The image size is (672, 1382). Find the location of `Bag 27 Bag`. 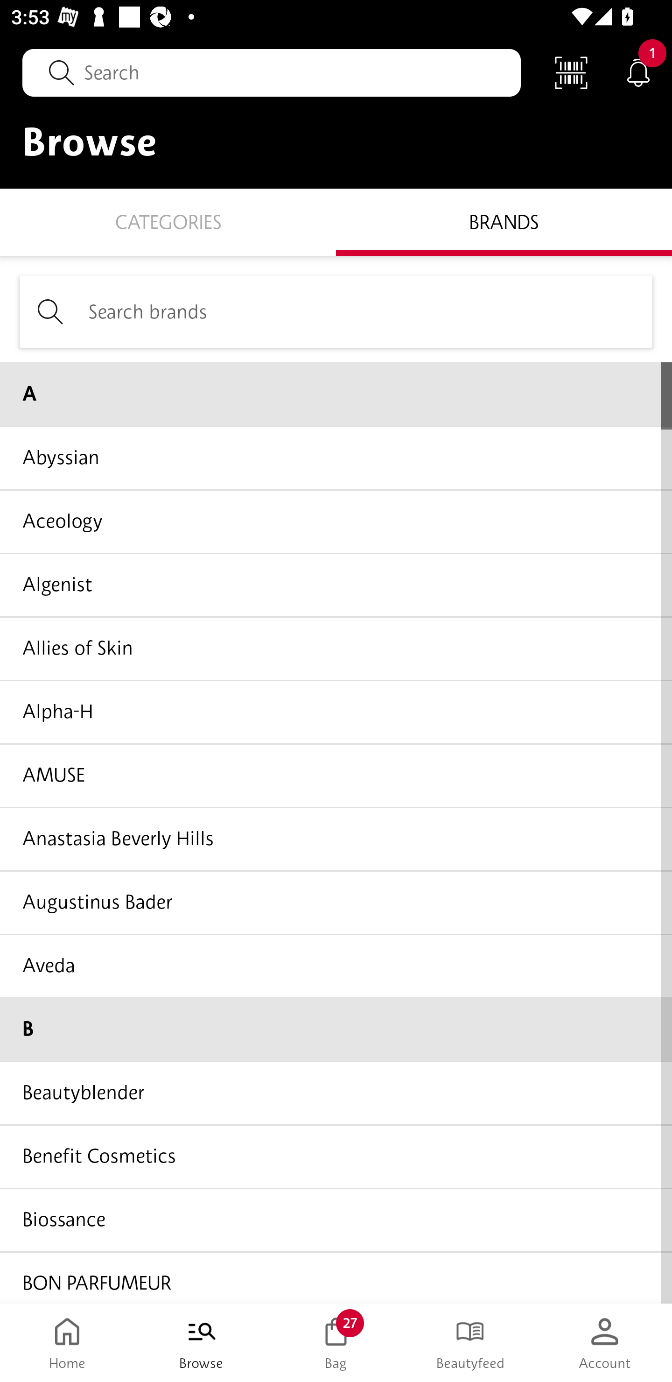

Bag 27 Bag is located at coordinates (336, 1343).